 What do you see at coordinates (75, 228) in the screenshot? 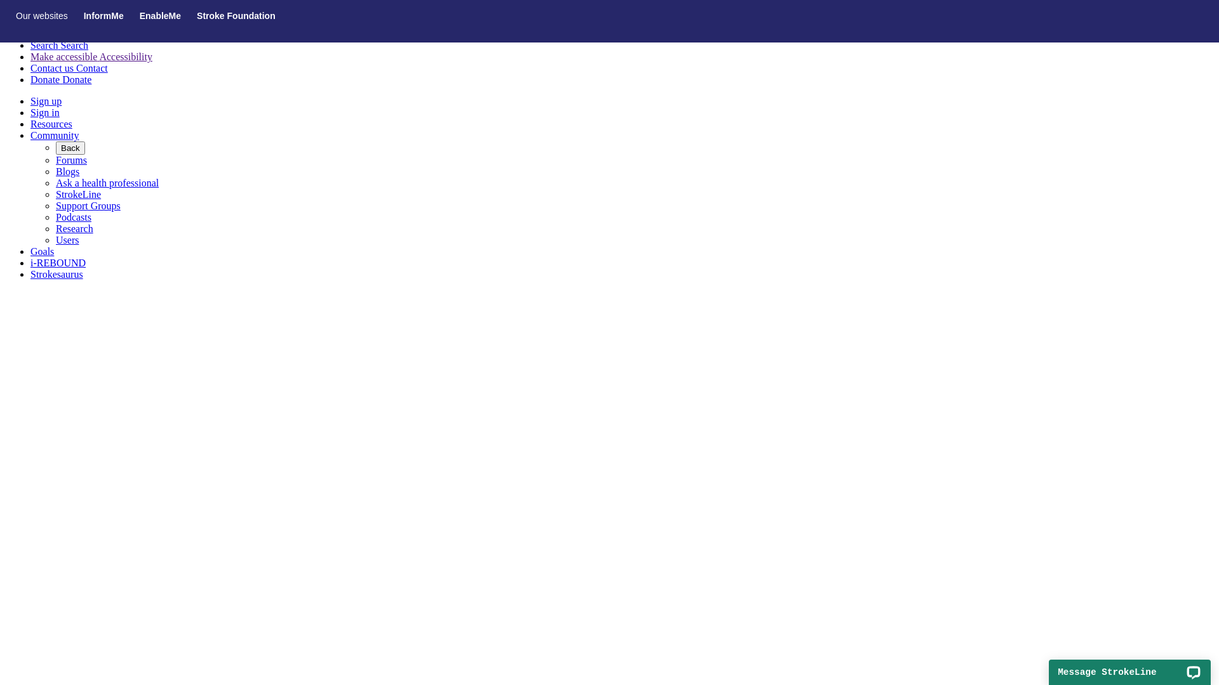
I see `Research` at bounding box center [75, 228].